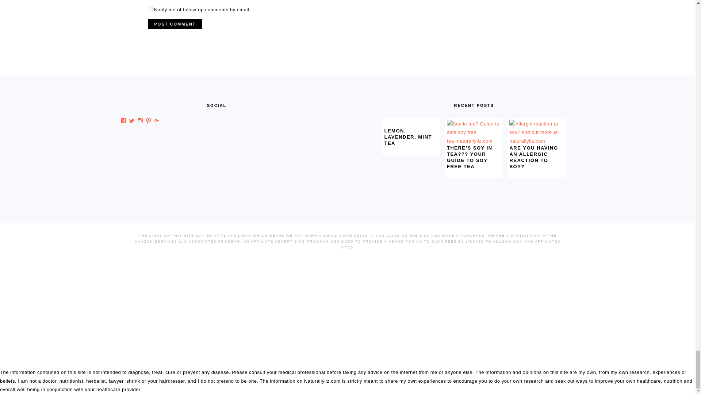 This screenshot has width=701, height=394. Describe the element at coordinates (175, 24) in the screenshot. I see `Post Comment` at that location.